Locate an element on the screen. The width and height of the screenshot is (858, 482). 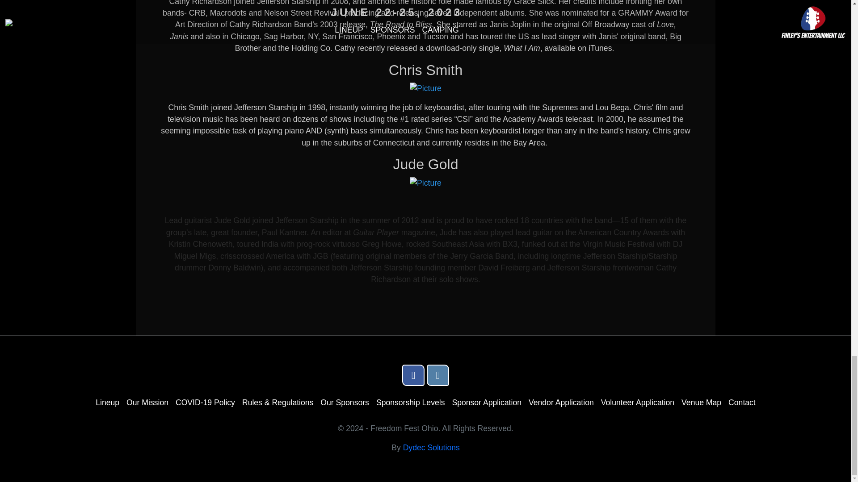
Our Sponsors is located at coordinates (344, 403).